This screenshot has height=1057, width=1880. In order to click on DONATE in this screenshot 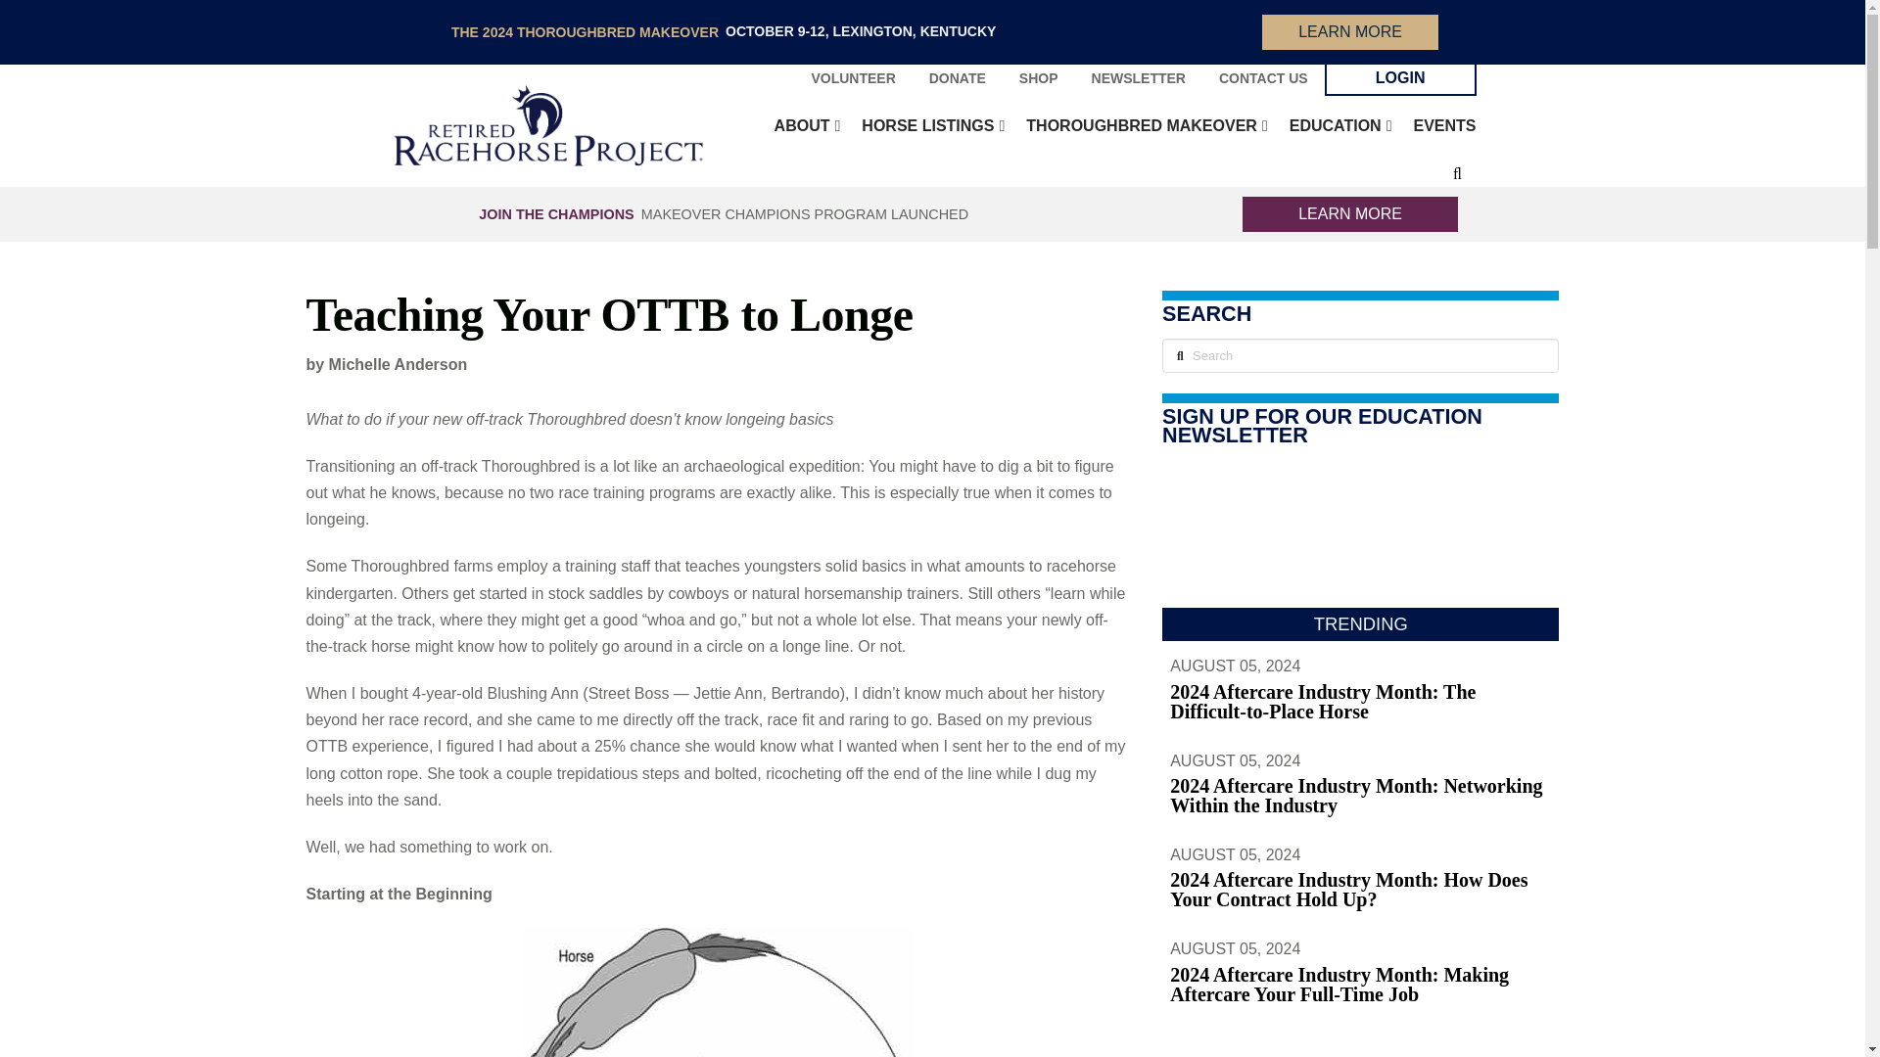, I will do `click(957, 78)`.